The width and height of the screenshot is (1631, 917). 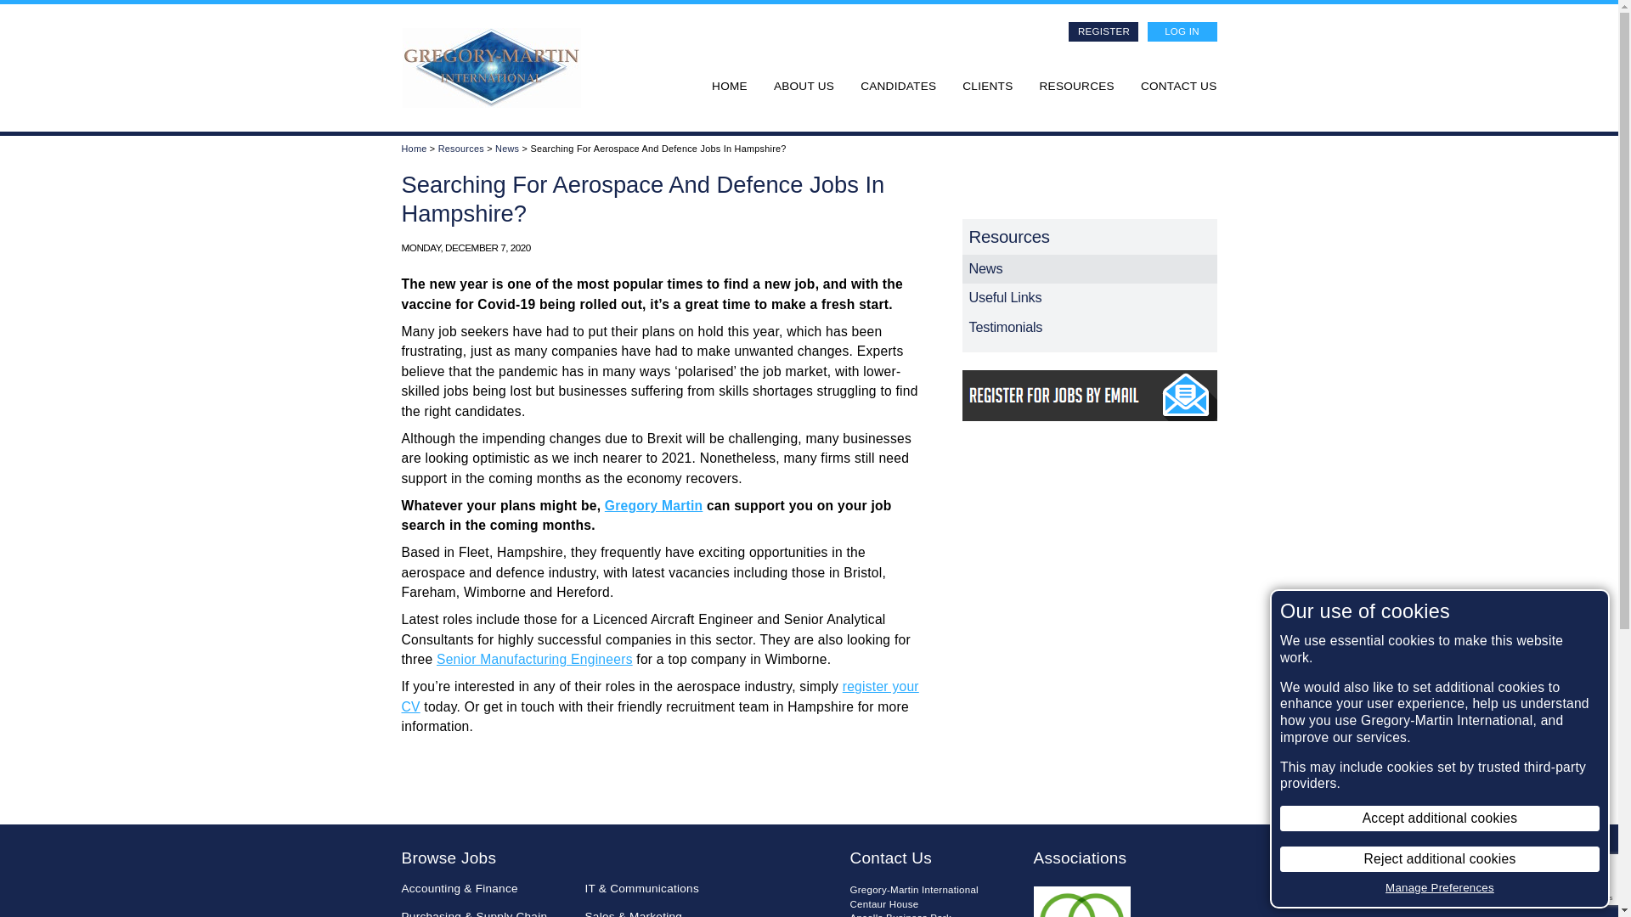 What do you see at coordinates (1103, 31) in the screenshot?
I see `REGISTER` at bounding box center [1103, 31].